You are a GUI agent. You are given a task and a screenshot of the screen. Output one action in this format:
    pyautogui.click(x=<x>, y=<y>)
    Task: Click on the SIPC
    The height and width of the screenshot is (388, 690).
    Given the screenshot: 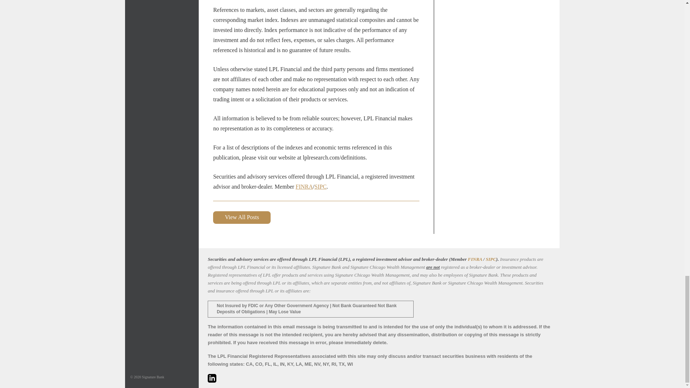 What is the action you would take?
    pyautogui.click(x=321, y=186)
    